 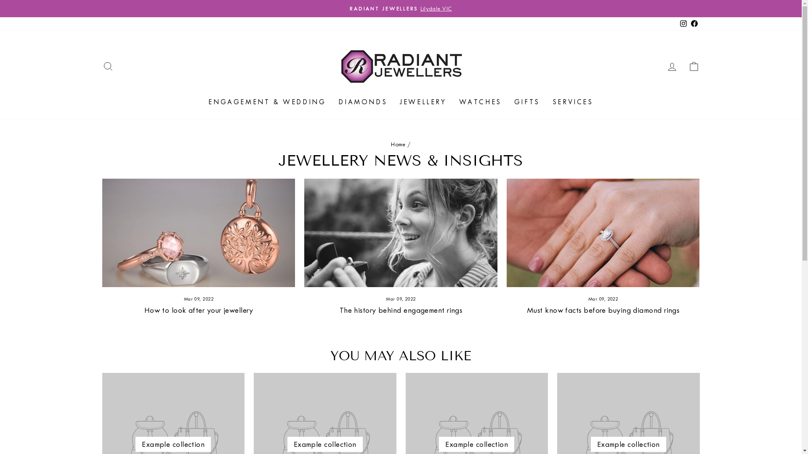 I want to click on Must know facts before buying diamond rings, so click(x=603, y=310).